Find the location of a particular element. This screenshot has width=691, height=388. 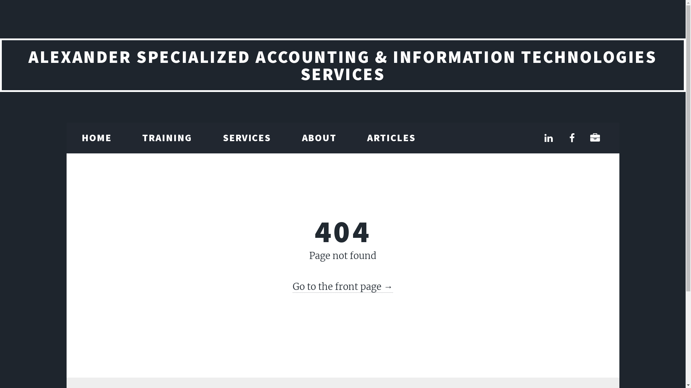

ABOUT is located at coordinates (319, 138).